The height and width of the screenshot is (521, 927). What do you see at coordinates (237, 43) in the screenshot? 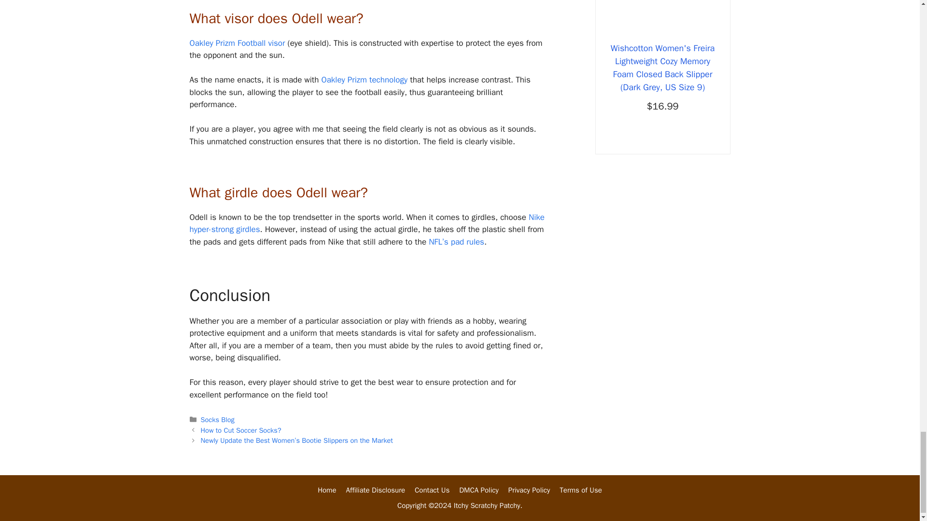
I see `Oakley Prizm Football visor` at bounding box center [237, 43].